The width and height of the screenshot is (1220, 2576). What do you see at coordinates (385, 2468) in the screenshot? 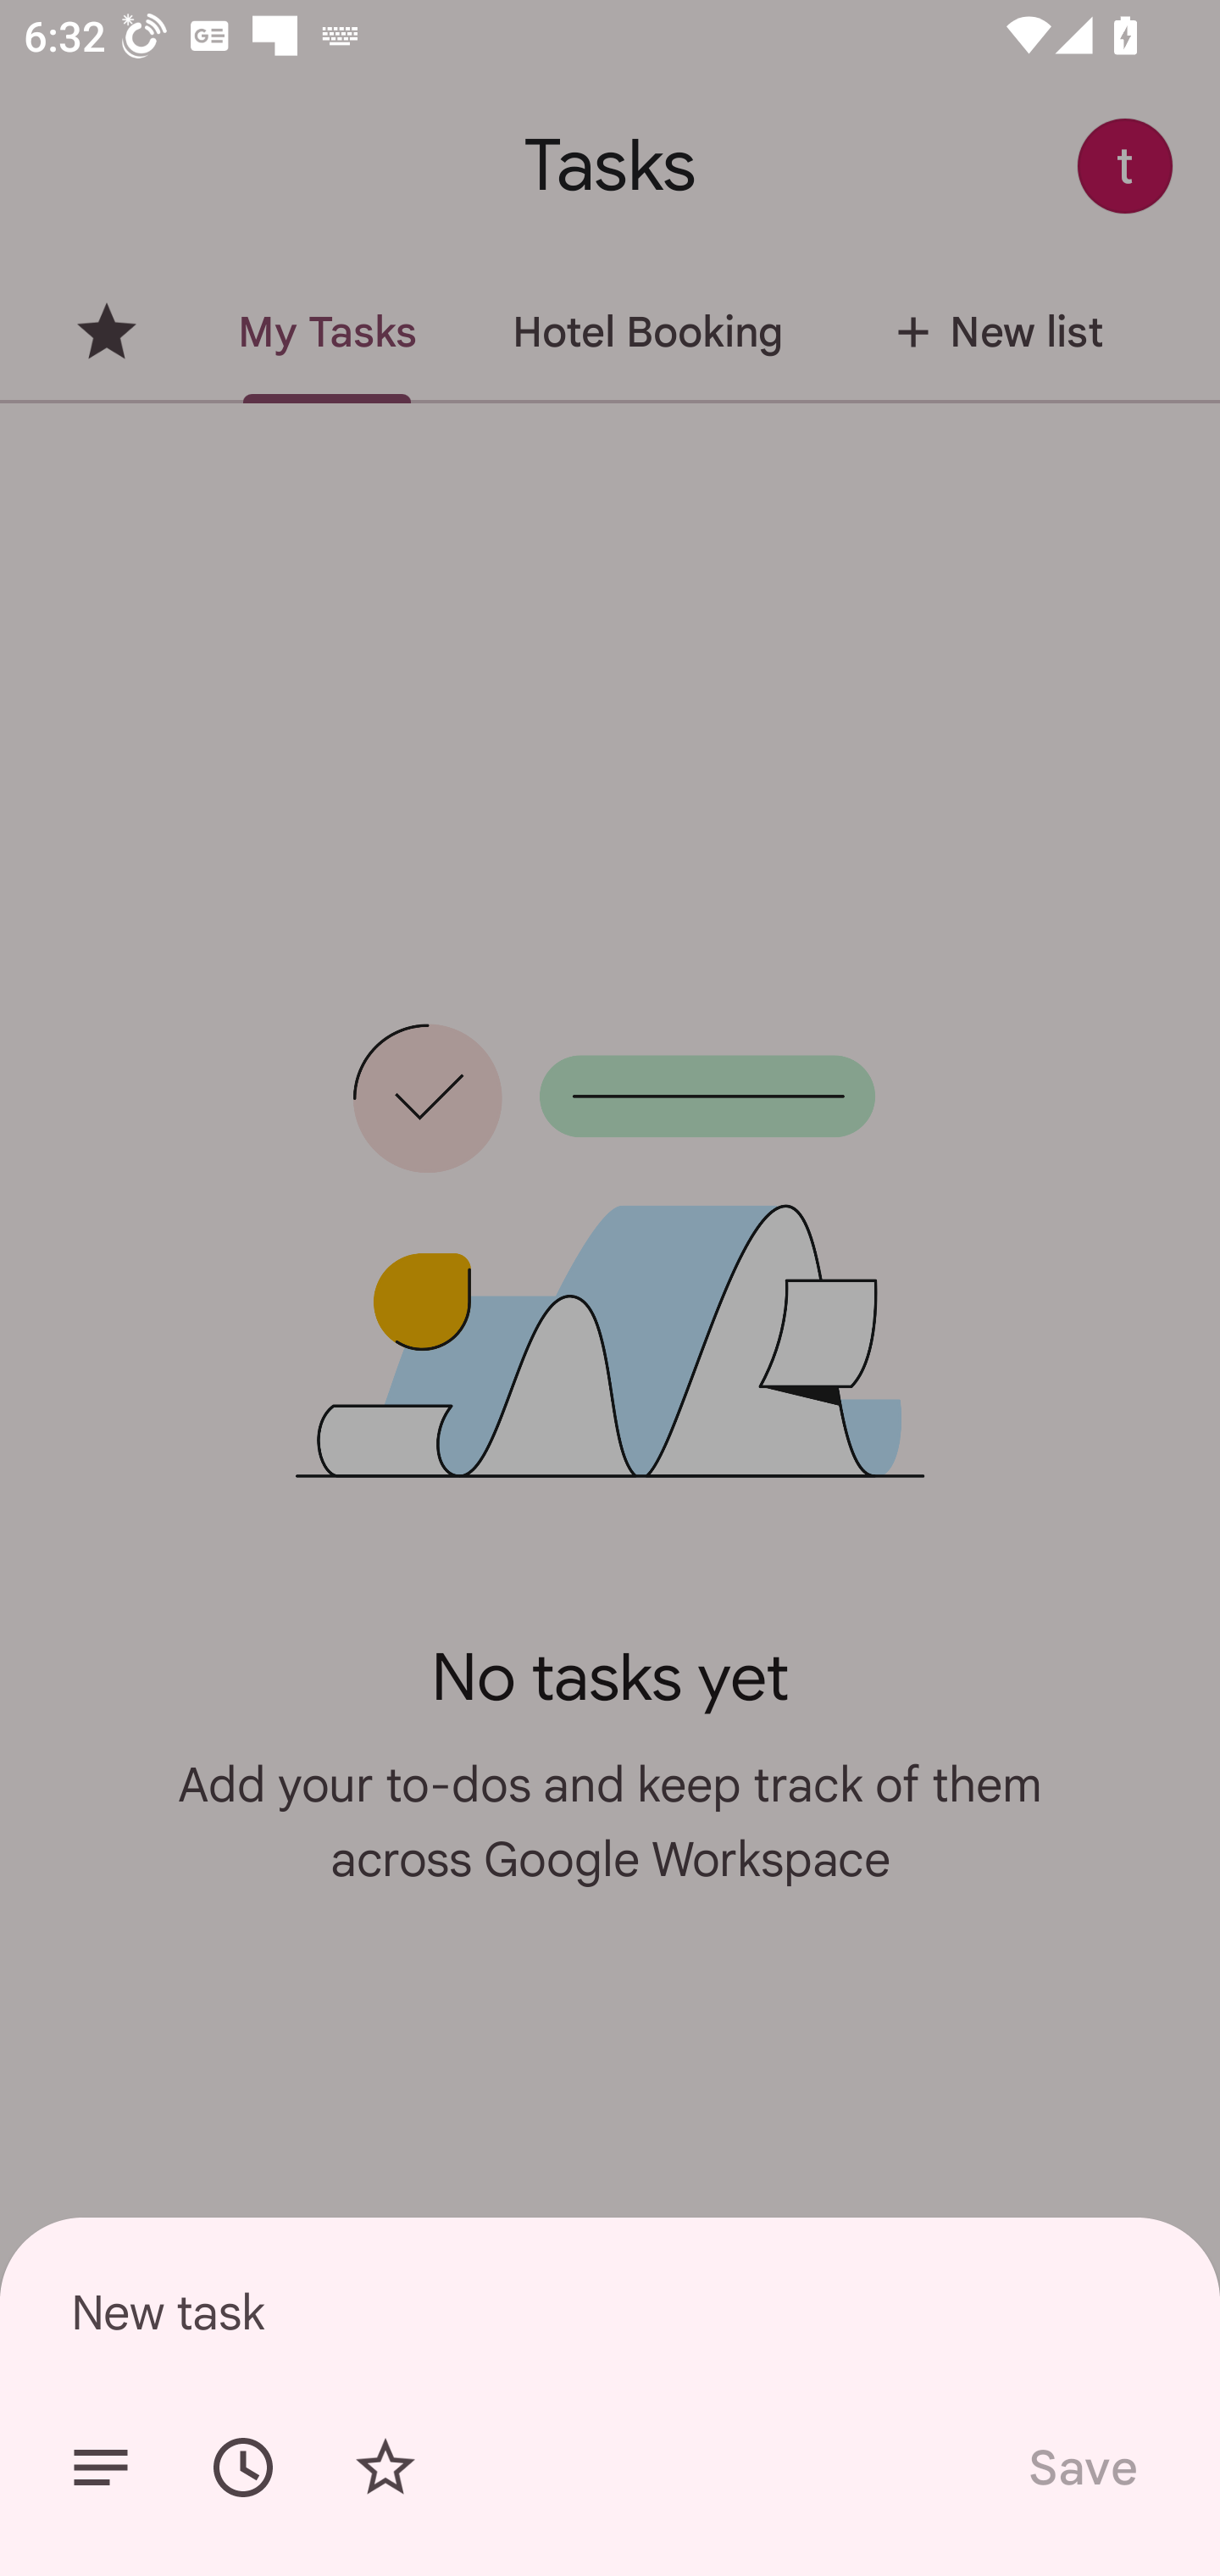
I see `Add star` at bounding box center [385, 2468].